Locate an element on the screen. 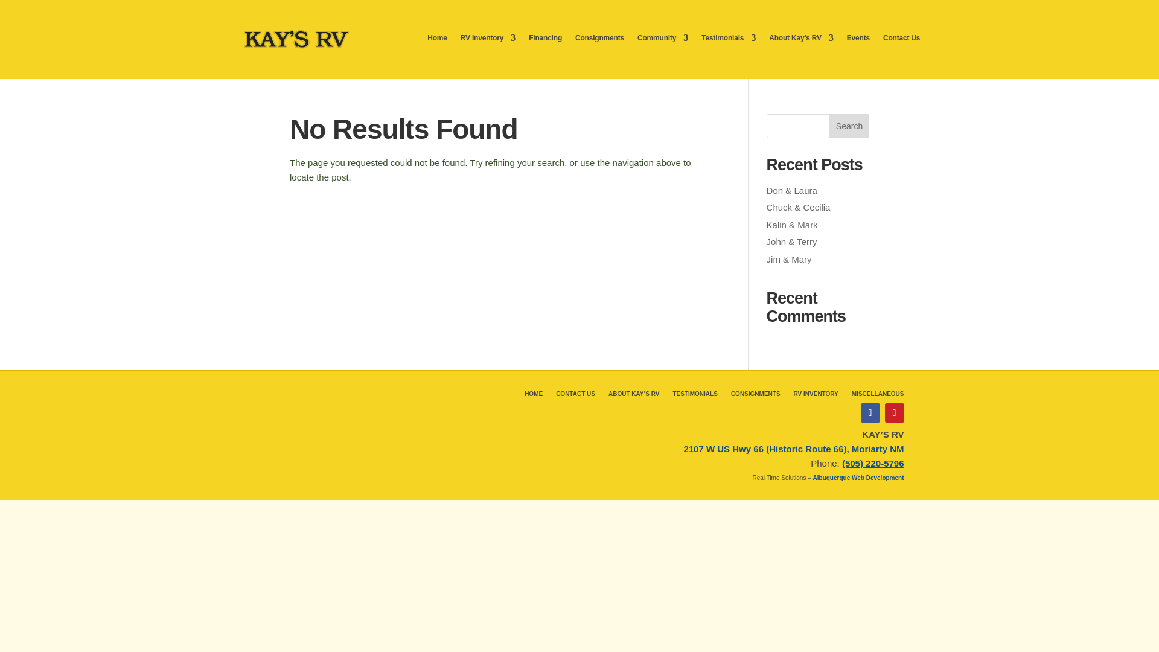  RV Inventory is located at coordinates (488, 37).